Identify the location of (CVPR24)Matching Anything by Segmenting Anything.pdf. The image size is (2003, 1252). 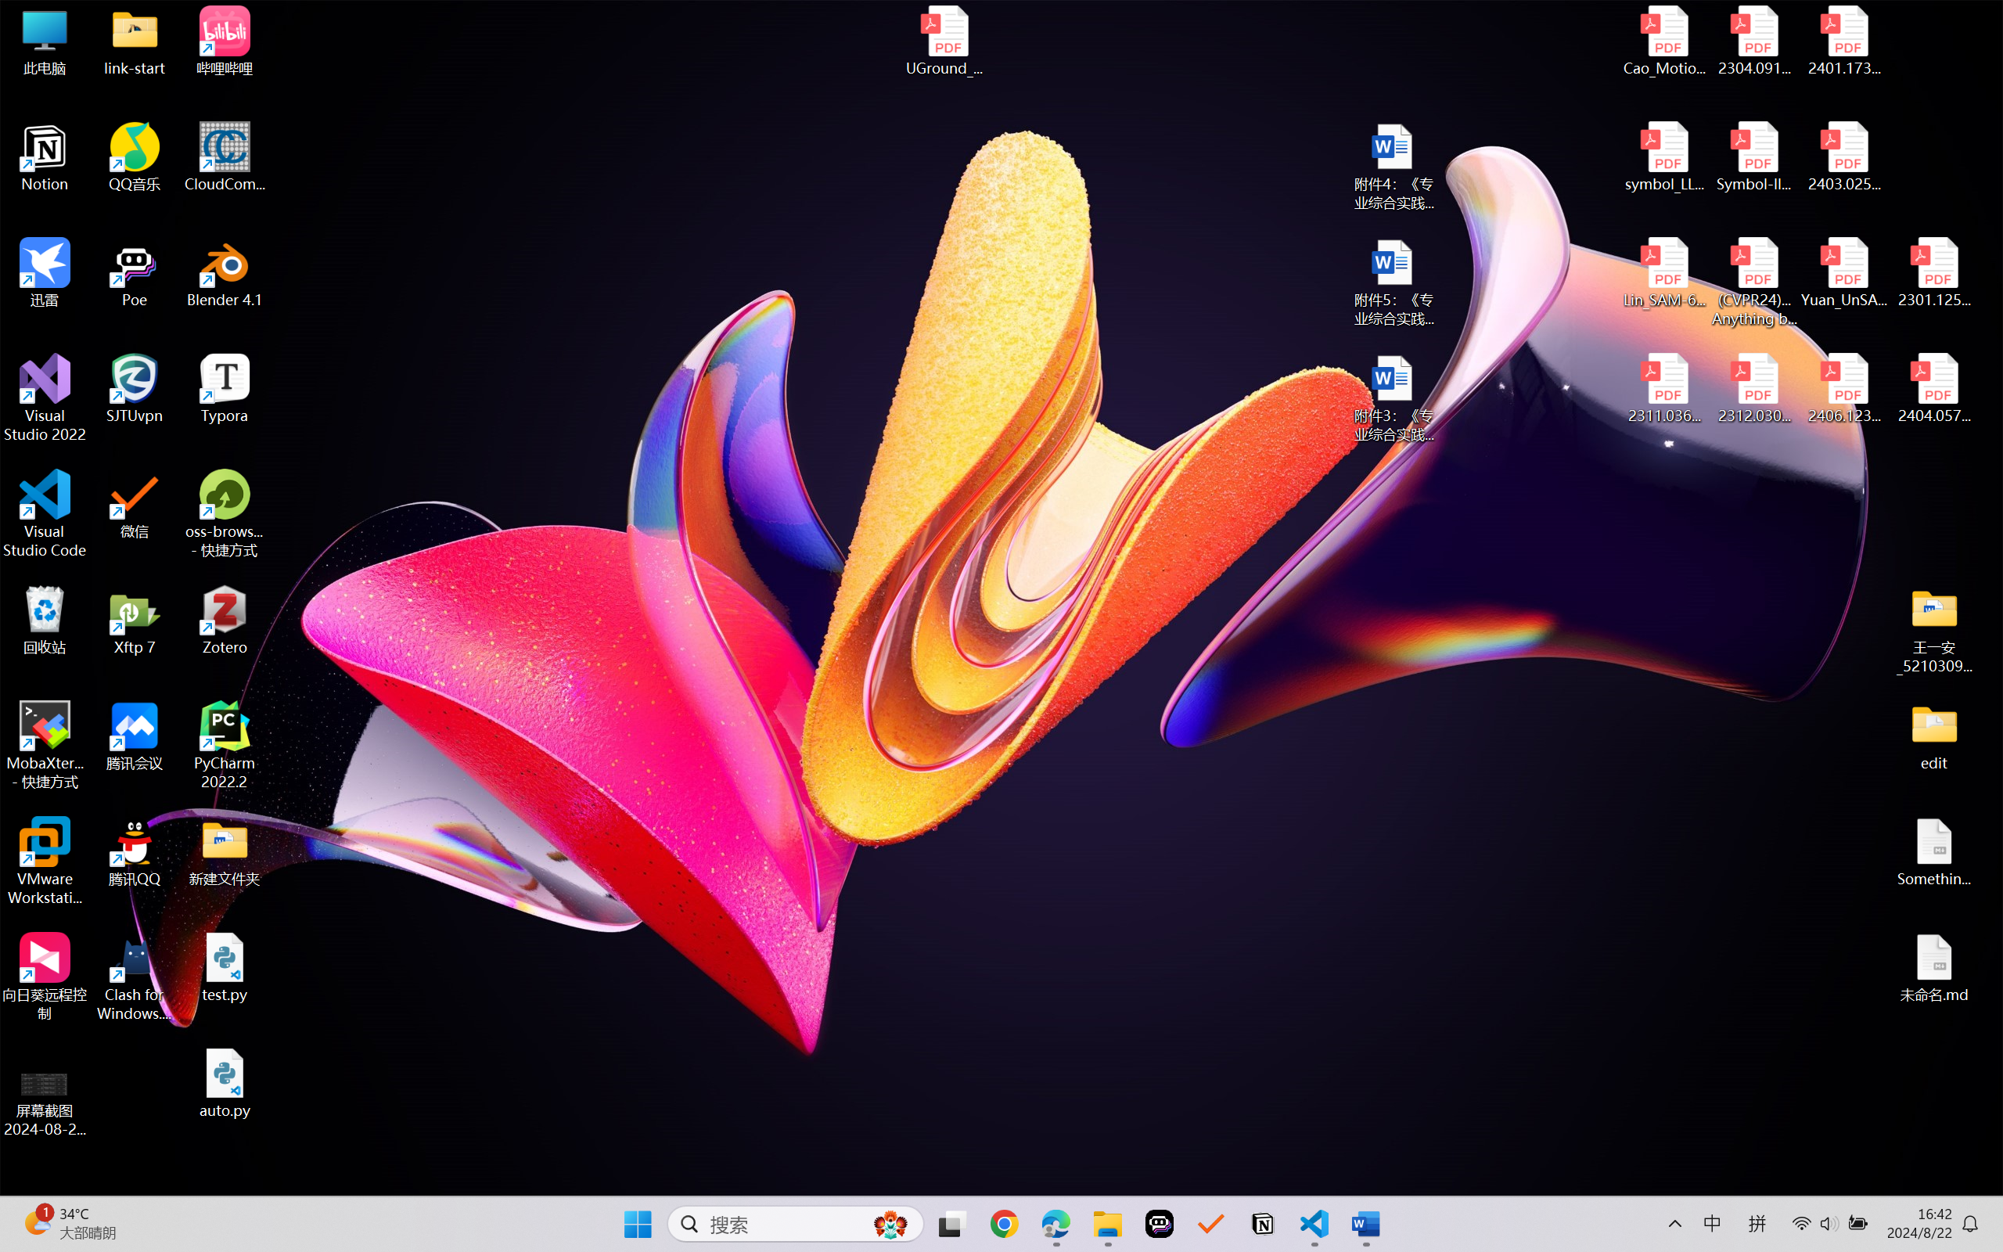
(1754, 282).